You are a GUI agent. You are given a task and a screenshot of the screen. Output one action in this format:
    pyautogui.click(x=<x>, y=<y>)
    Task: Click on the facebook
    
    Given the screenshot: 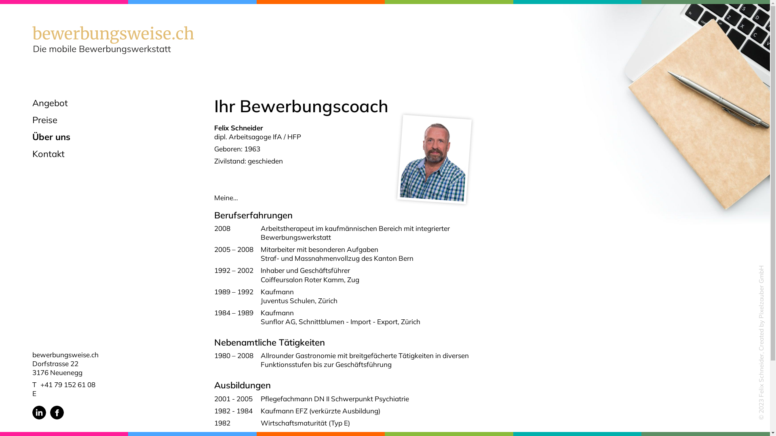 What is the action you would take?
    pyautogui.click(x=57, y=413)
    